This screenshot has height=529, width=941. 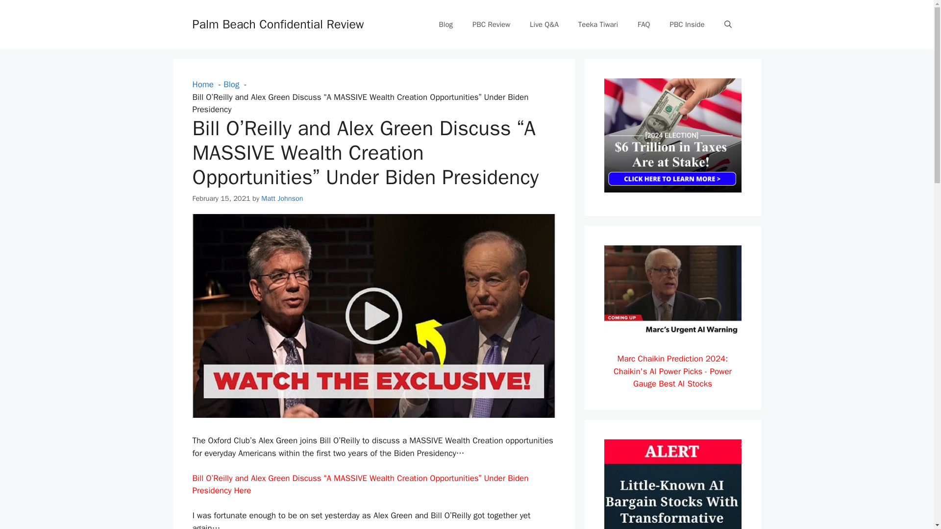 I want to click on Matt Johnson, so click(x=282, y=198).